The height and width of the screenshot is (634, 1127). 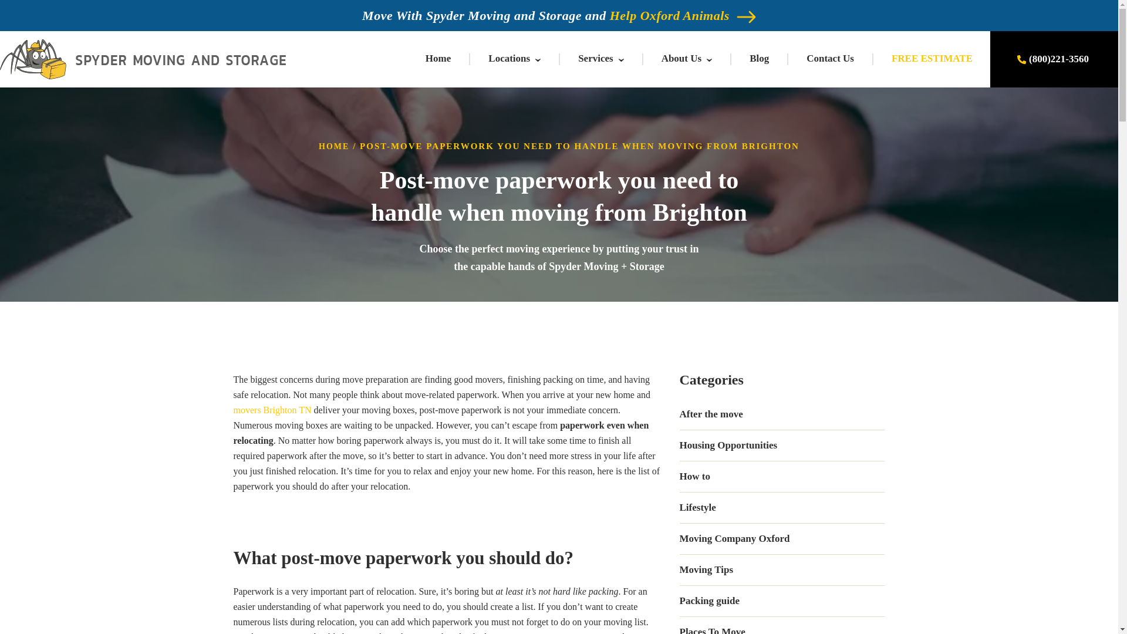 What do you see at coordinates (272, 410) in the screenshot?
I see `movers Brighton TN` at bounding box center [272, 410].